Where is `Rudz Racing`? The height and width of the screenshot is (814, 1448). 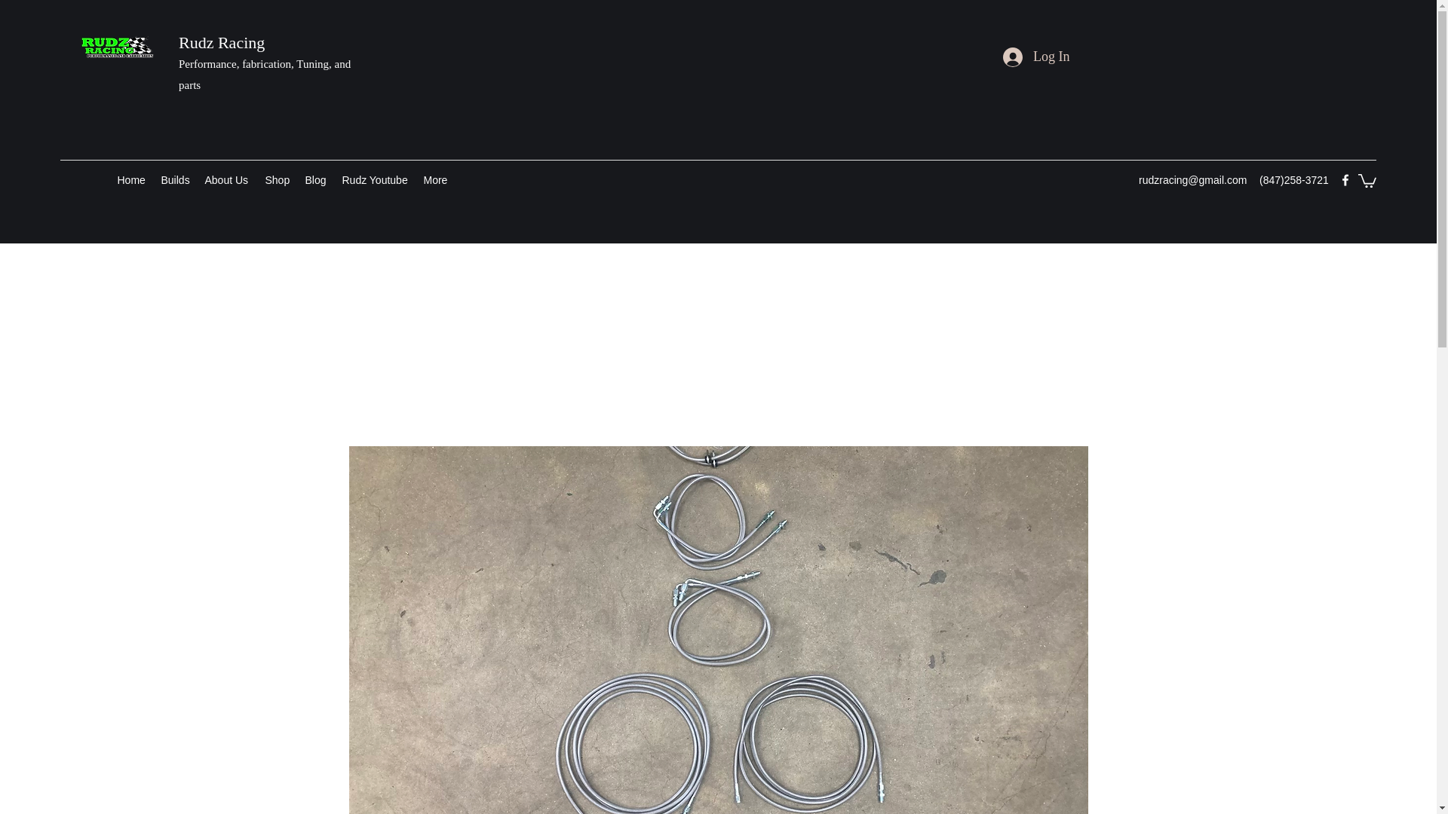 Rudz Racing is located at coordinates (222, 42).